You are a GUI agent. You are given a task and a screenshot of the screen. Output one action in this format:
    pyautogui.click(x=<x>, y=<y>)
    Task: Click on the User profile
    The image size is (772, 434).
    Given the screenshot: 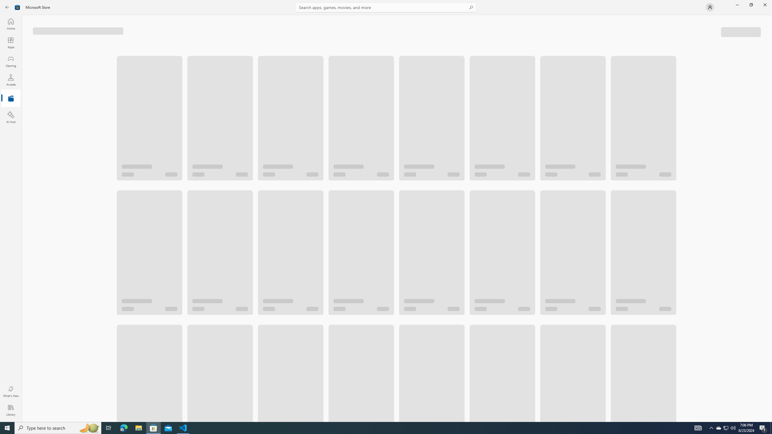 What is the action you would take?
    pyautogui.click(x=710, y=7)
    